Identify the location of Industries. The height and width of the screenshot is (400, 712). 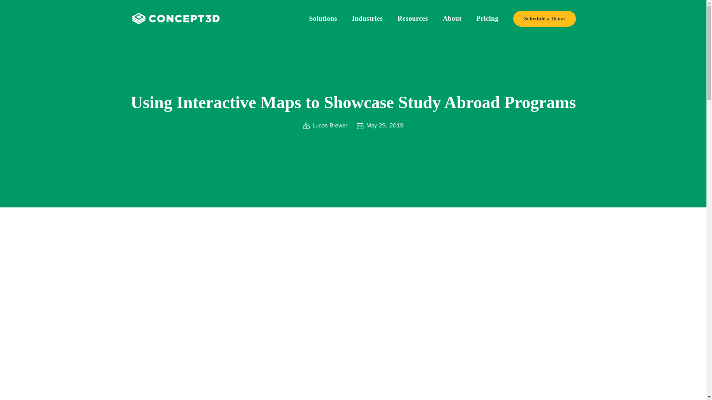
(367, 19).